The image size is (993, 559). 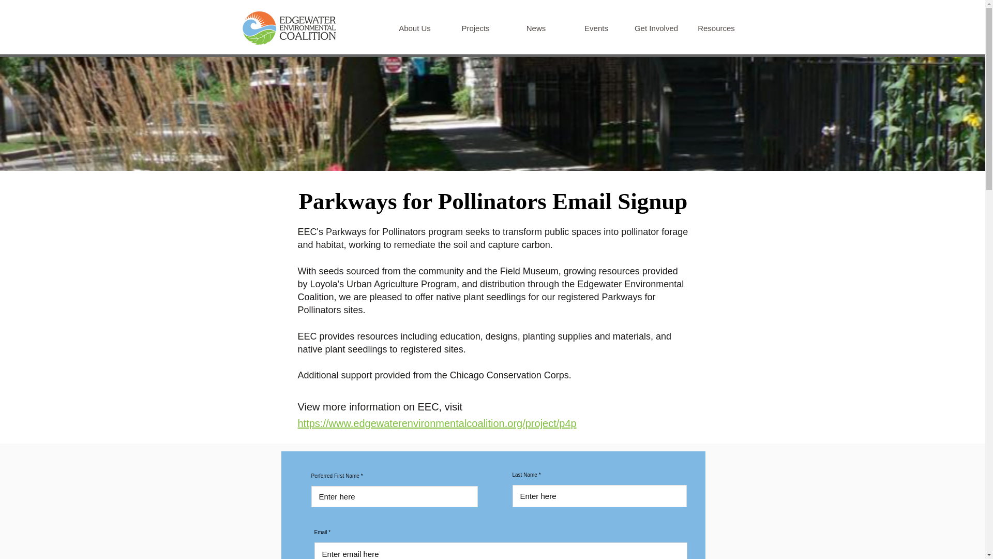 What do you see at coordinates (475, 28) in the screenshot?
I see `Projects` at bounding box center [475, 28].